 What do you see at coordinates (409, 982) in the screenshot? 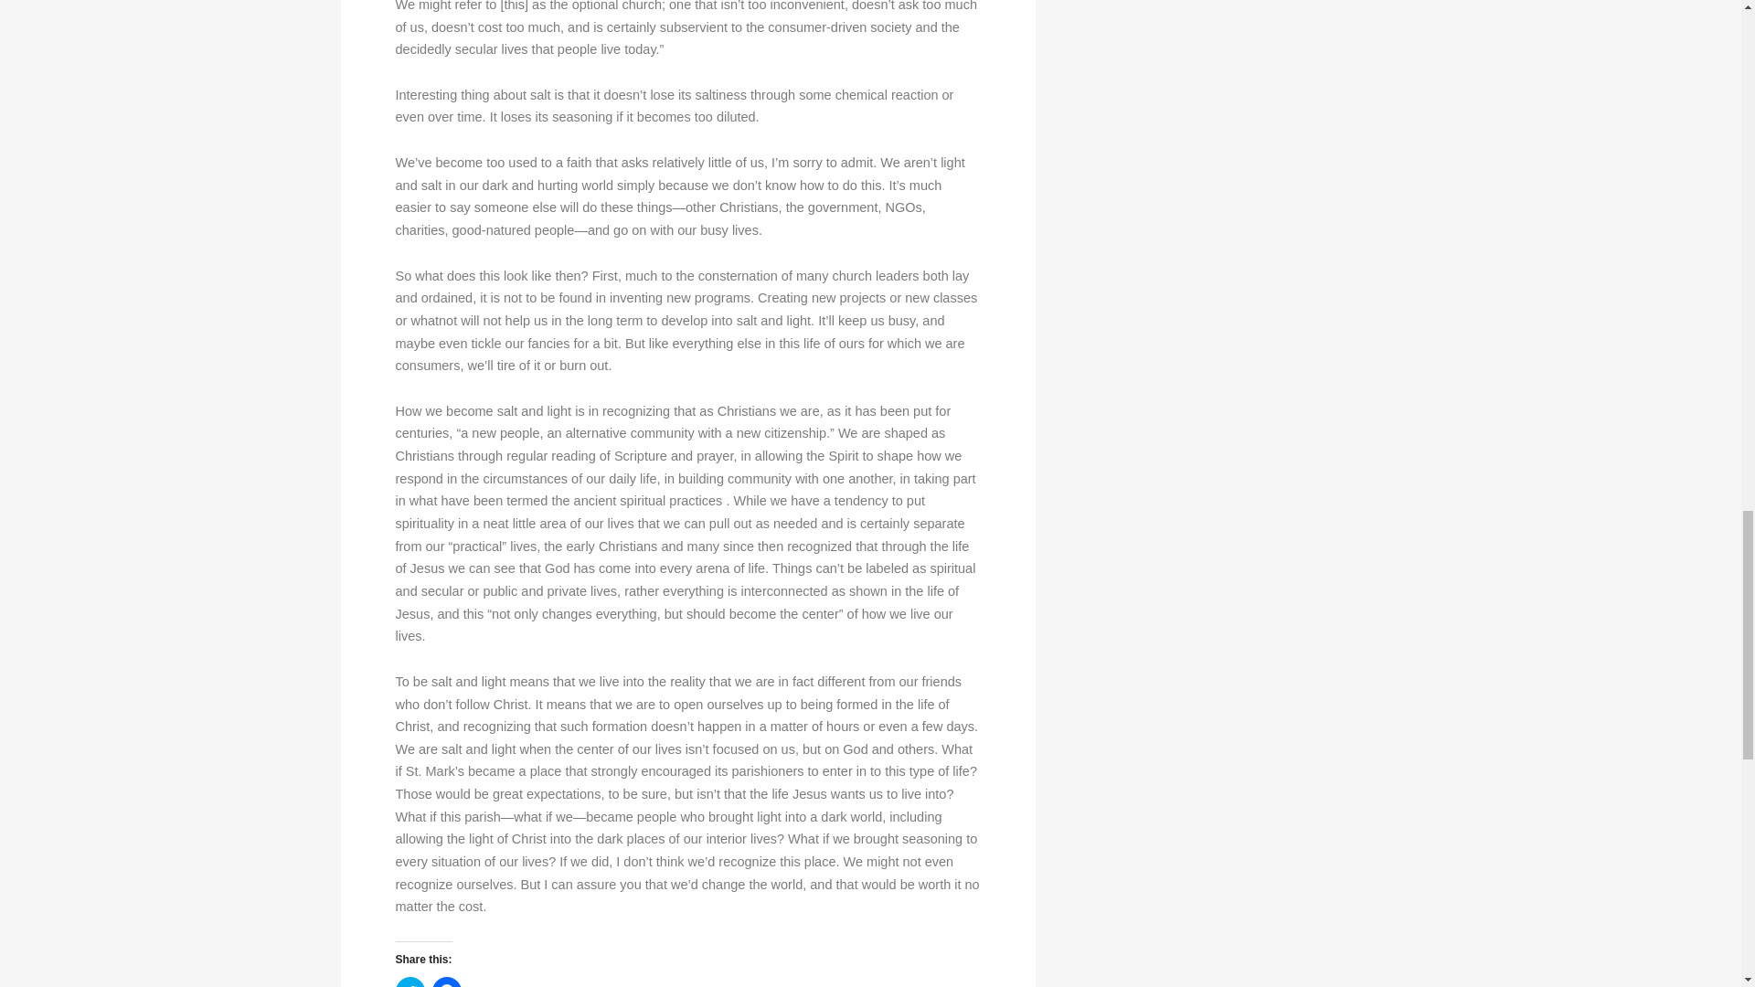
I see `Click to share on Twitter` at bounding box center [409, 982].